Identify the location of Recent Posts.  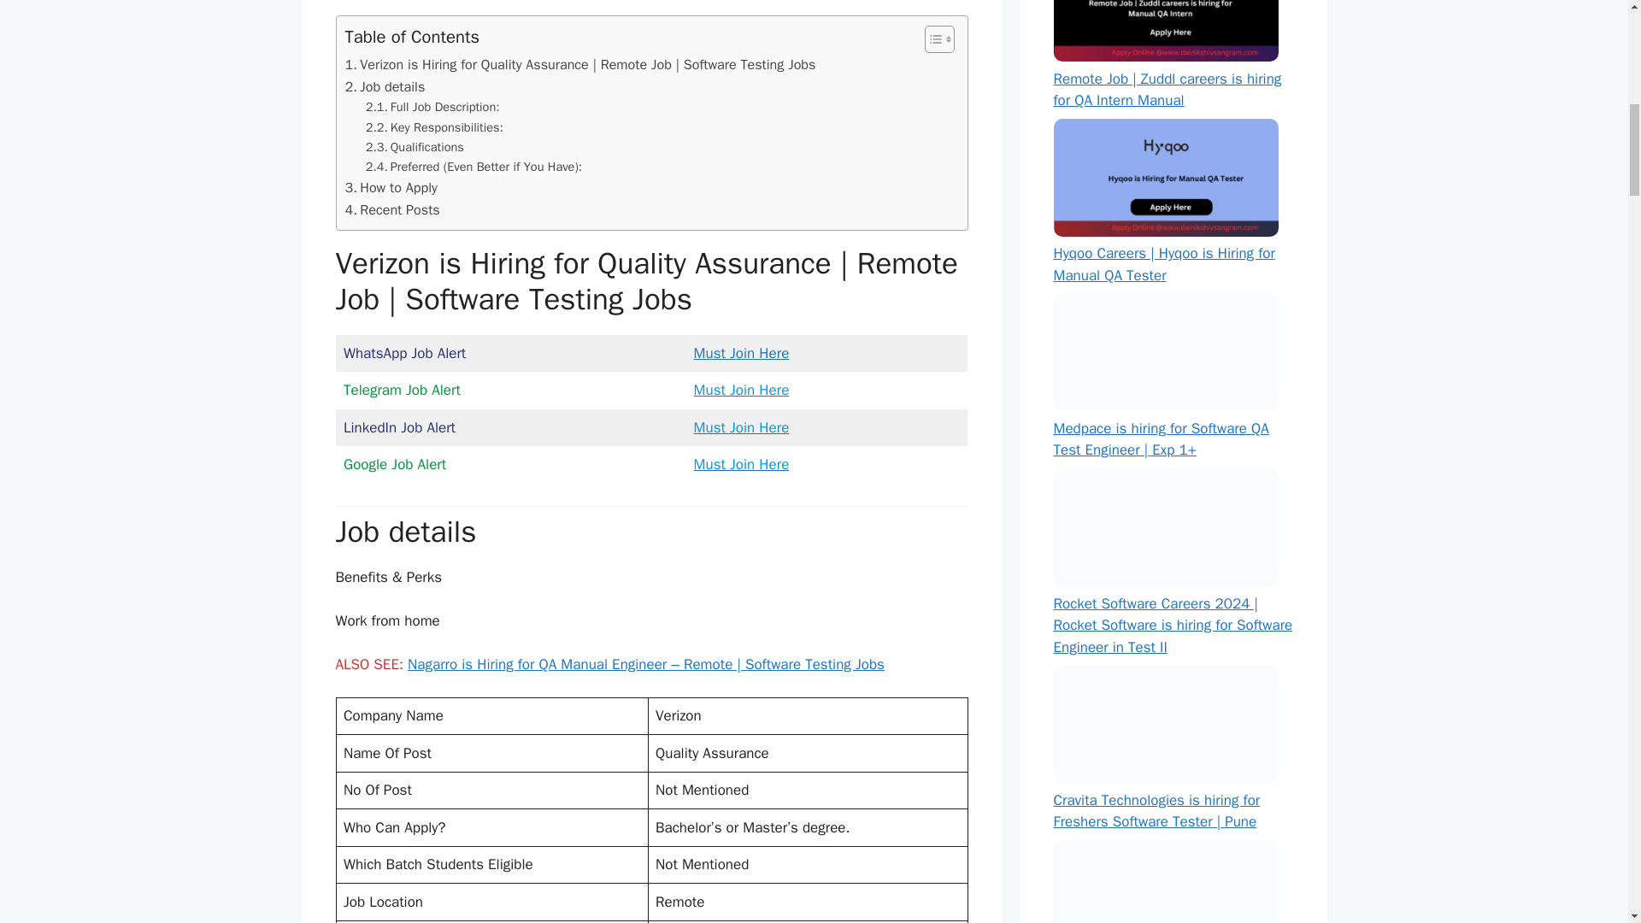
(391, 210).